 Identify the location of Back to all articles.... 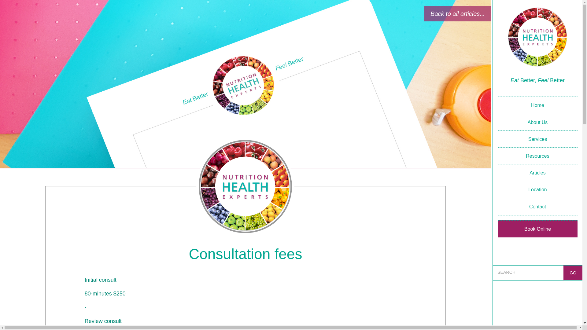
(457, 14).